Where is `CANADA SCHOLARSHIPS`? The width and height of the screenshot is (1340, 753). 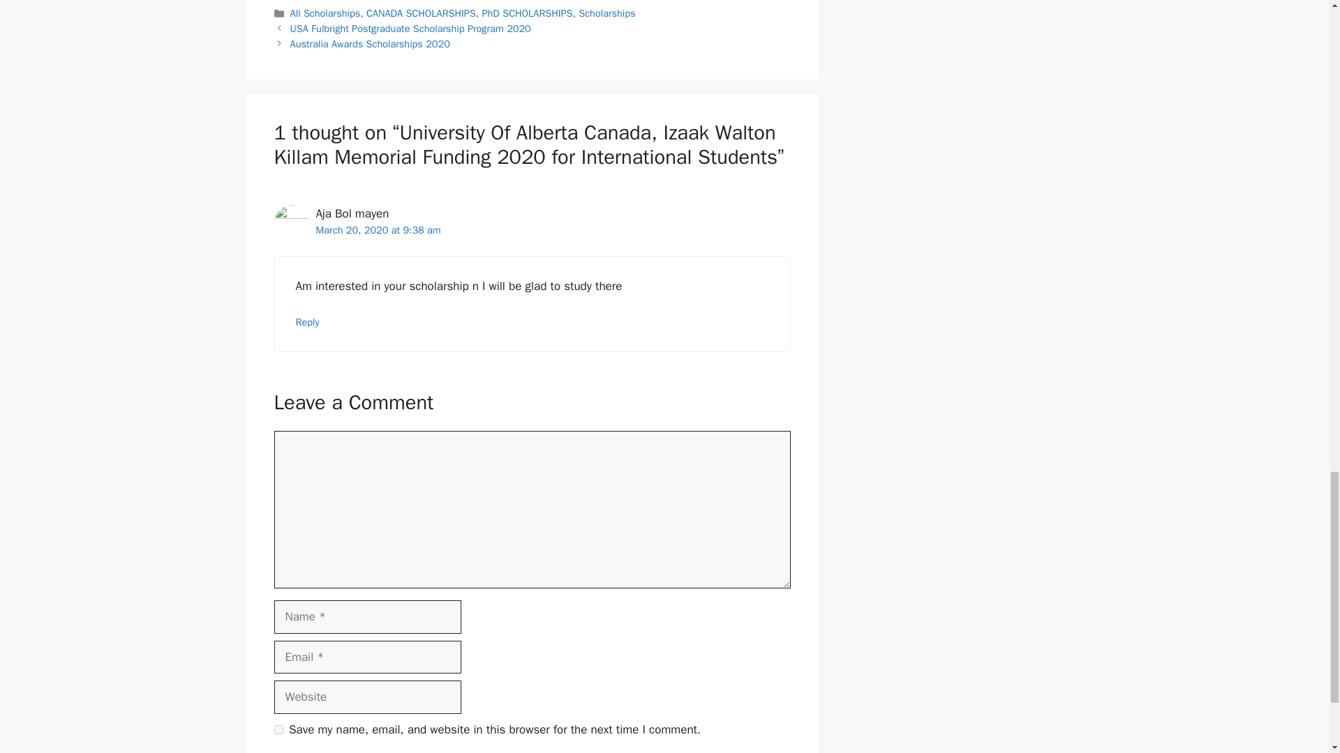 CANADA SCHOLARSHIPS is located at coordinates (420, 13).